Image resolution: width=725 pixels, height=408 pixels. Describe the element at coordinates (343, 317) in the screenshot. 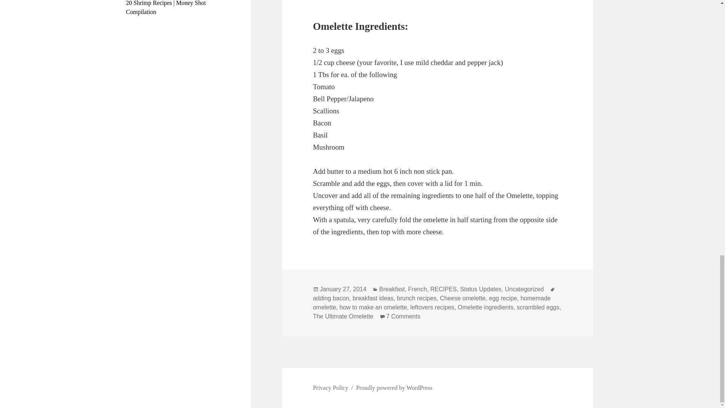

I see `The Ultimate Omelette` at that location.